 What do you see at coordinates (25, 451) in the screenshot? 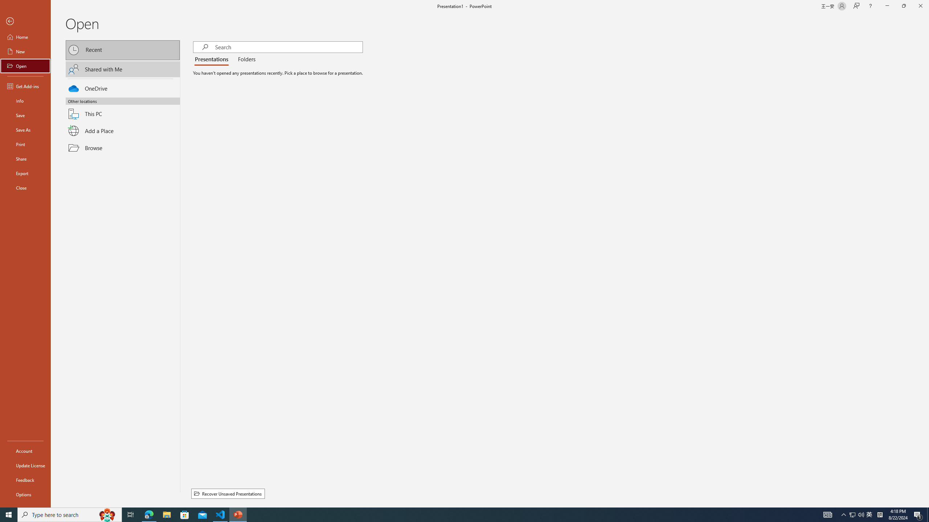
I see `Account` at bounding box center [25, 451].